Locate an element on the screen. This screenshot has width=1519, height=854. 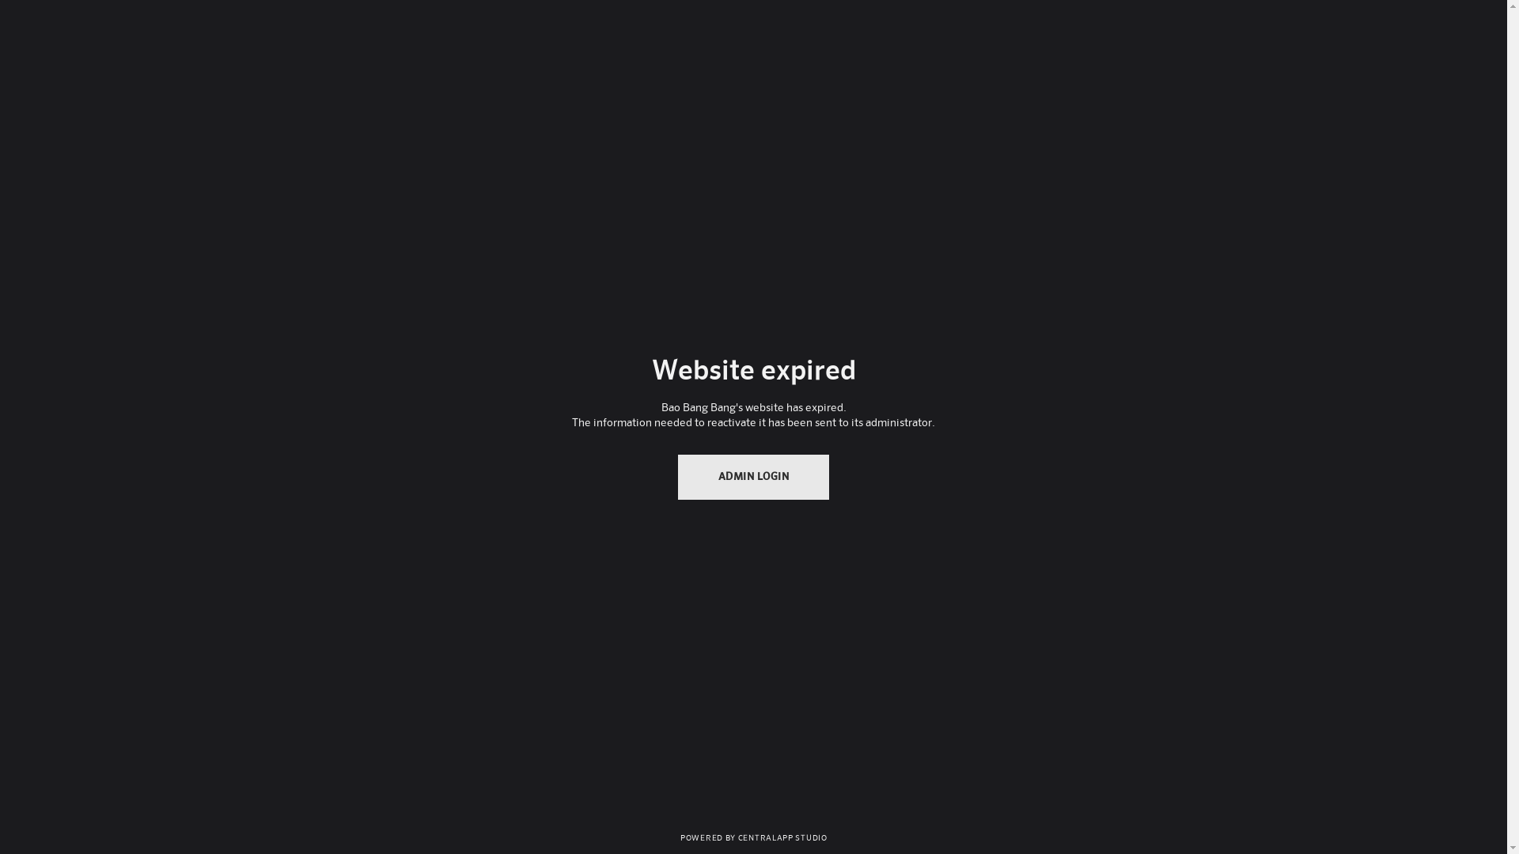
ADMIN LOGIN is located at coordinates (754, 478).